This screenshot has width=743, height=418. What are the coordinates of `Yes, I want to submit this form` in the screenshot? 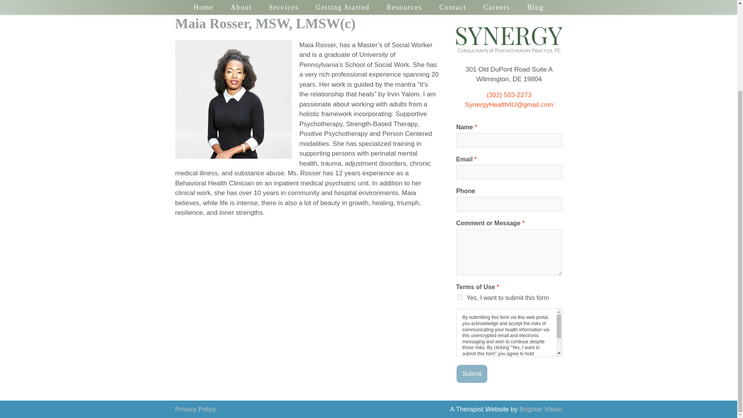 It's located at (460, 297).